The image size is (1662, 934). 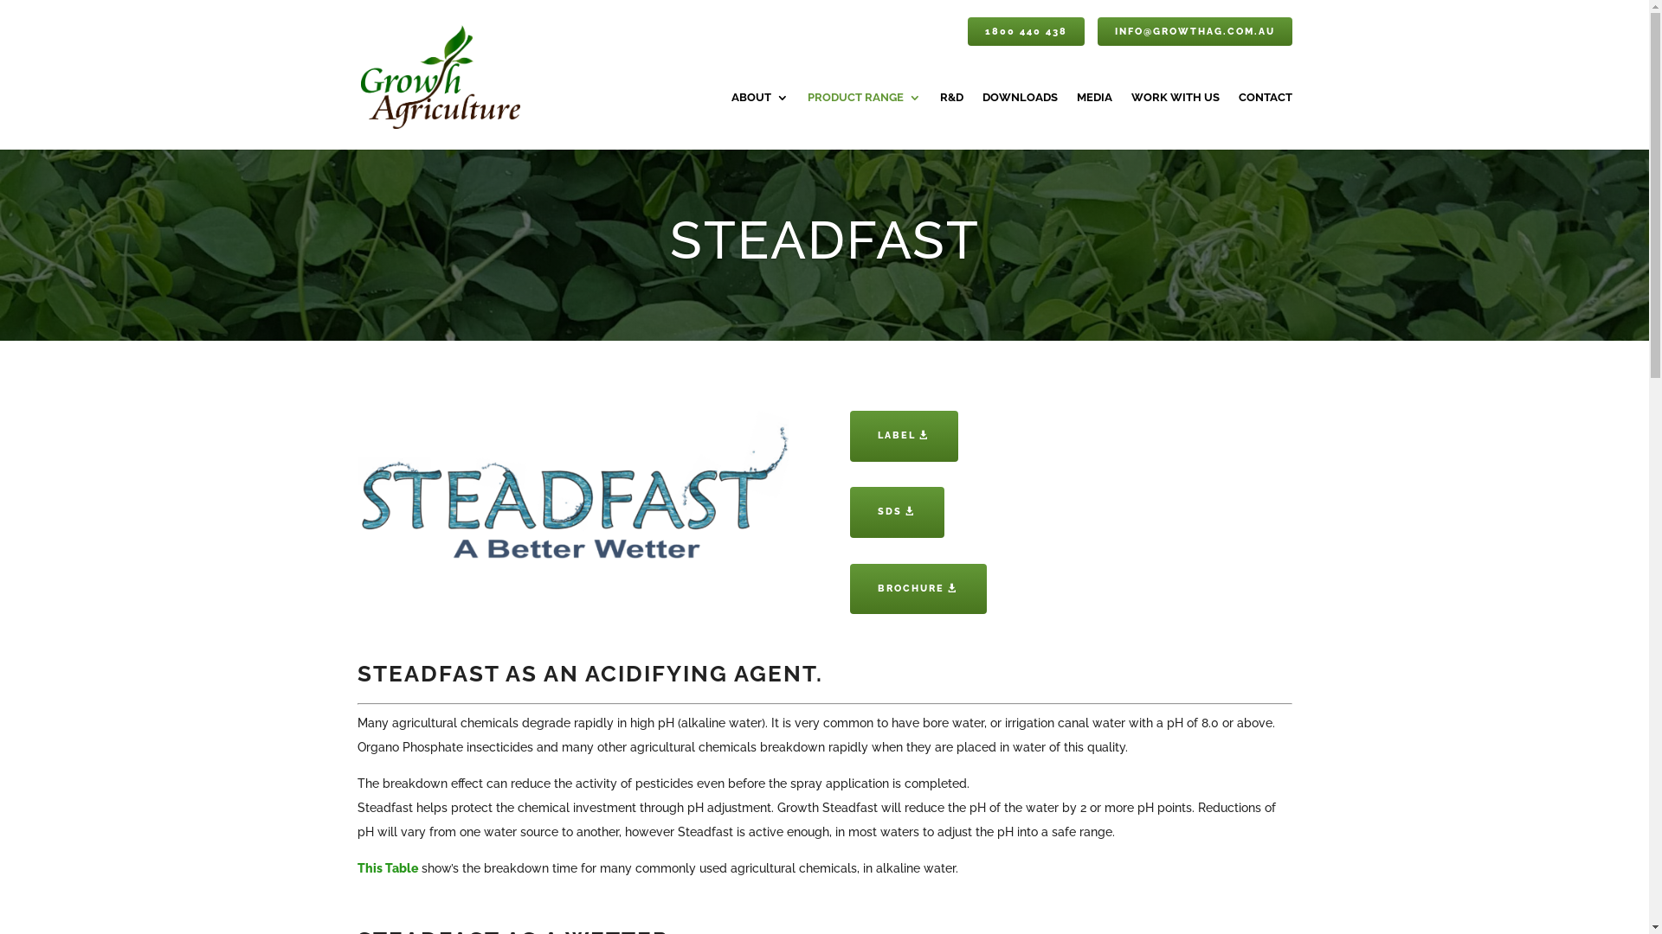 What do you see at coordinates (387, 868) in the screenshot?
I see `This Table` at bounding box center [387, 868].